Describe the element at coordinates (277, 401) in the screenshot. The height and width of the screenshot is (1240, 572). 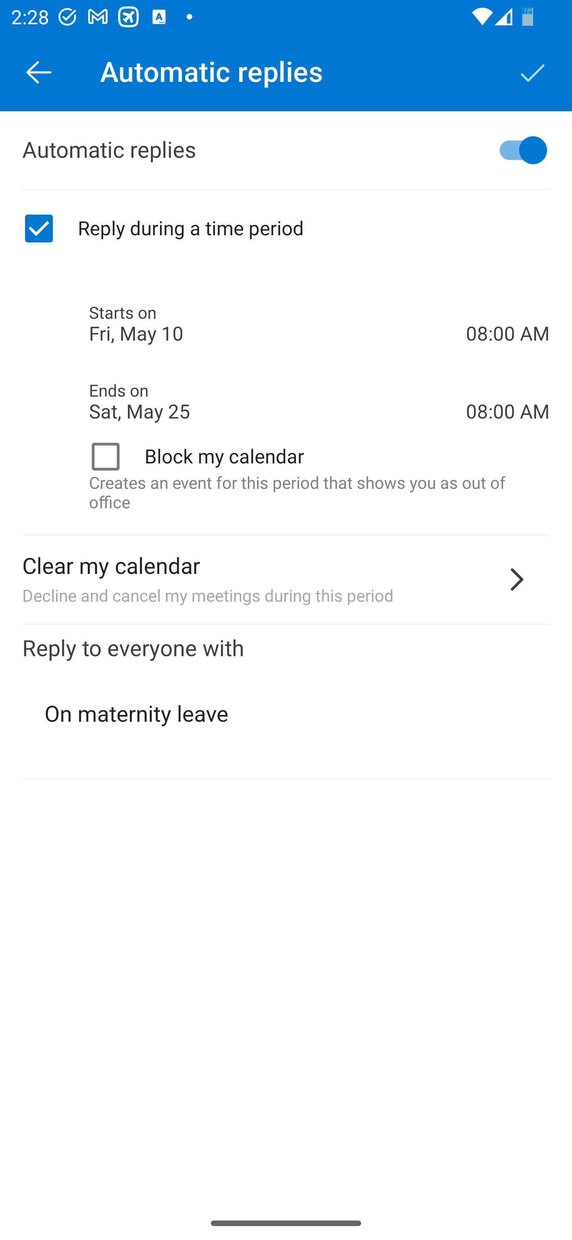
I see `Ends on Sat, May 25` at that location.